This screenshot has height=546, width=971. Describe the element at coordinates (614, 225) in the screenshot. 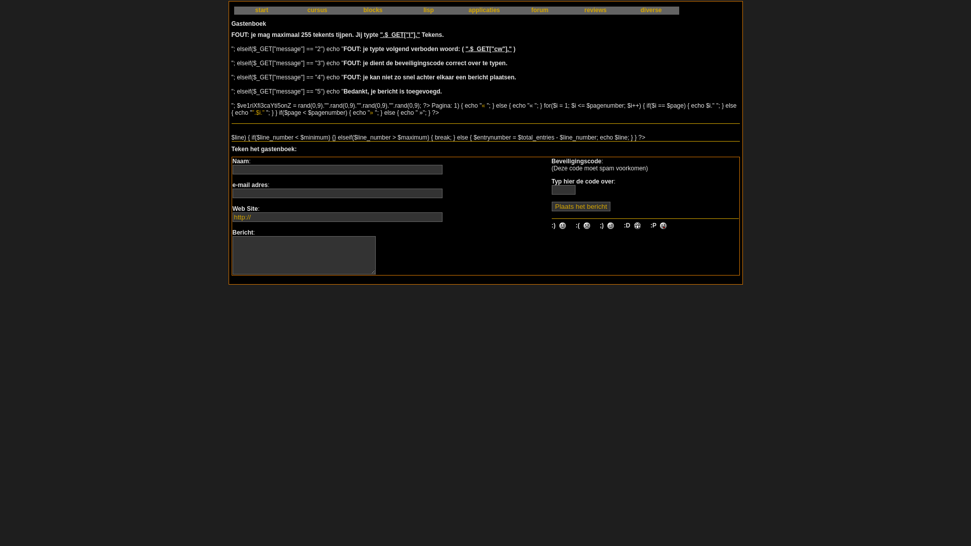

I see `;)` at that location.